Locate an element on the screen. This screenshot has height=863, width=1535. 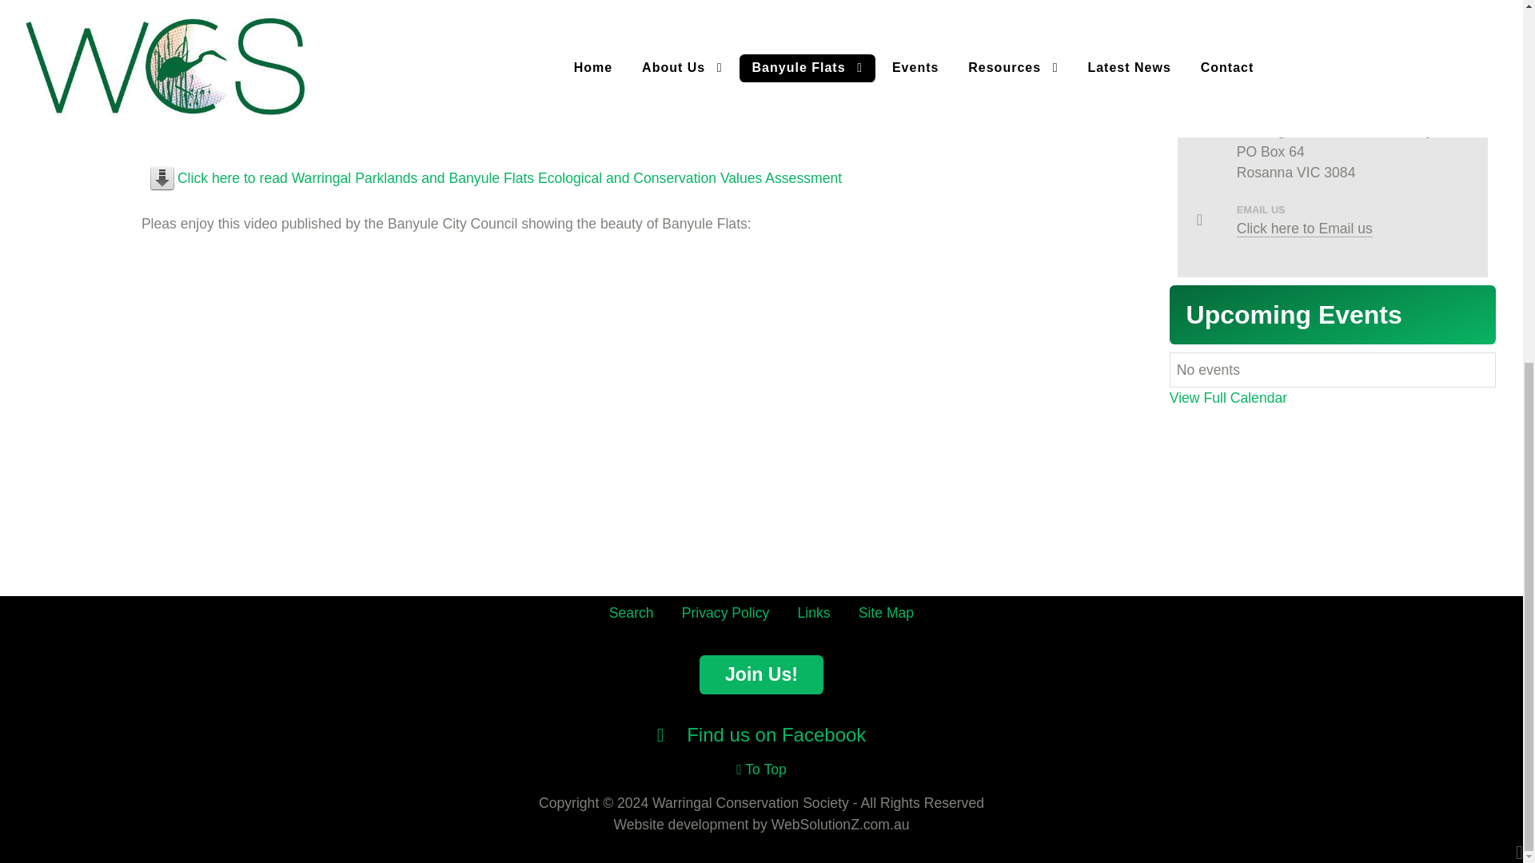
Click here to Email us is located at coordinates (1305, 229).